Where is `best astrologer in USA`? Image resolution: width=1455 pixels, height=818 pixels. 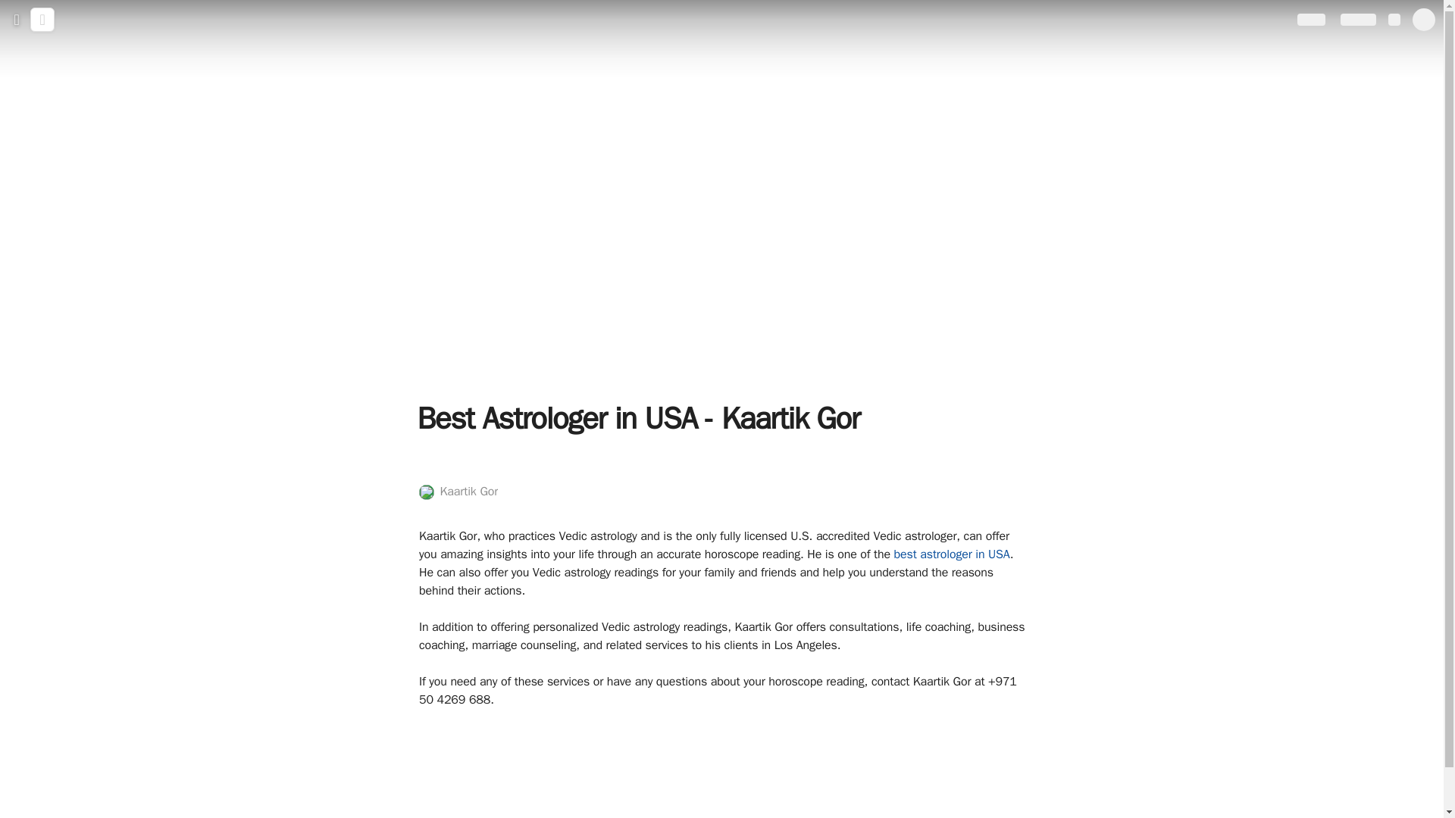 best astrologer in USA is located at coordinates (951, 554).